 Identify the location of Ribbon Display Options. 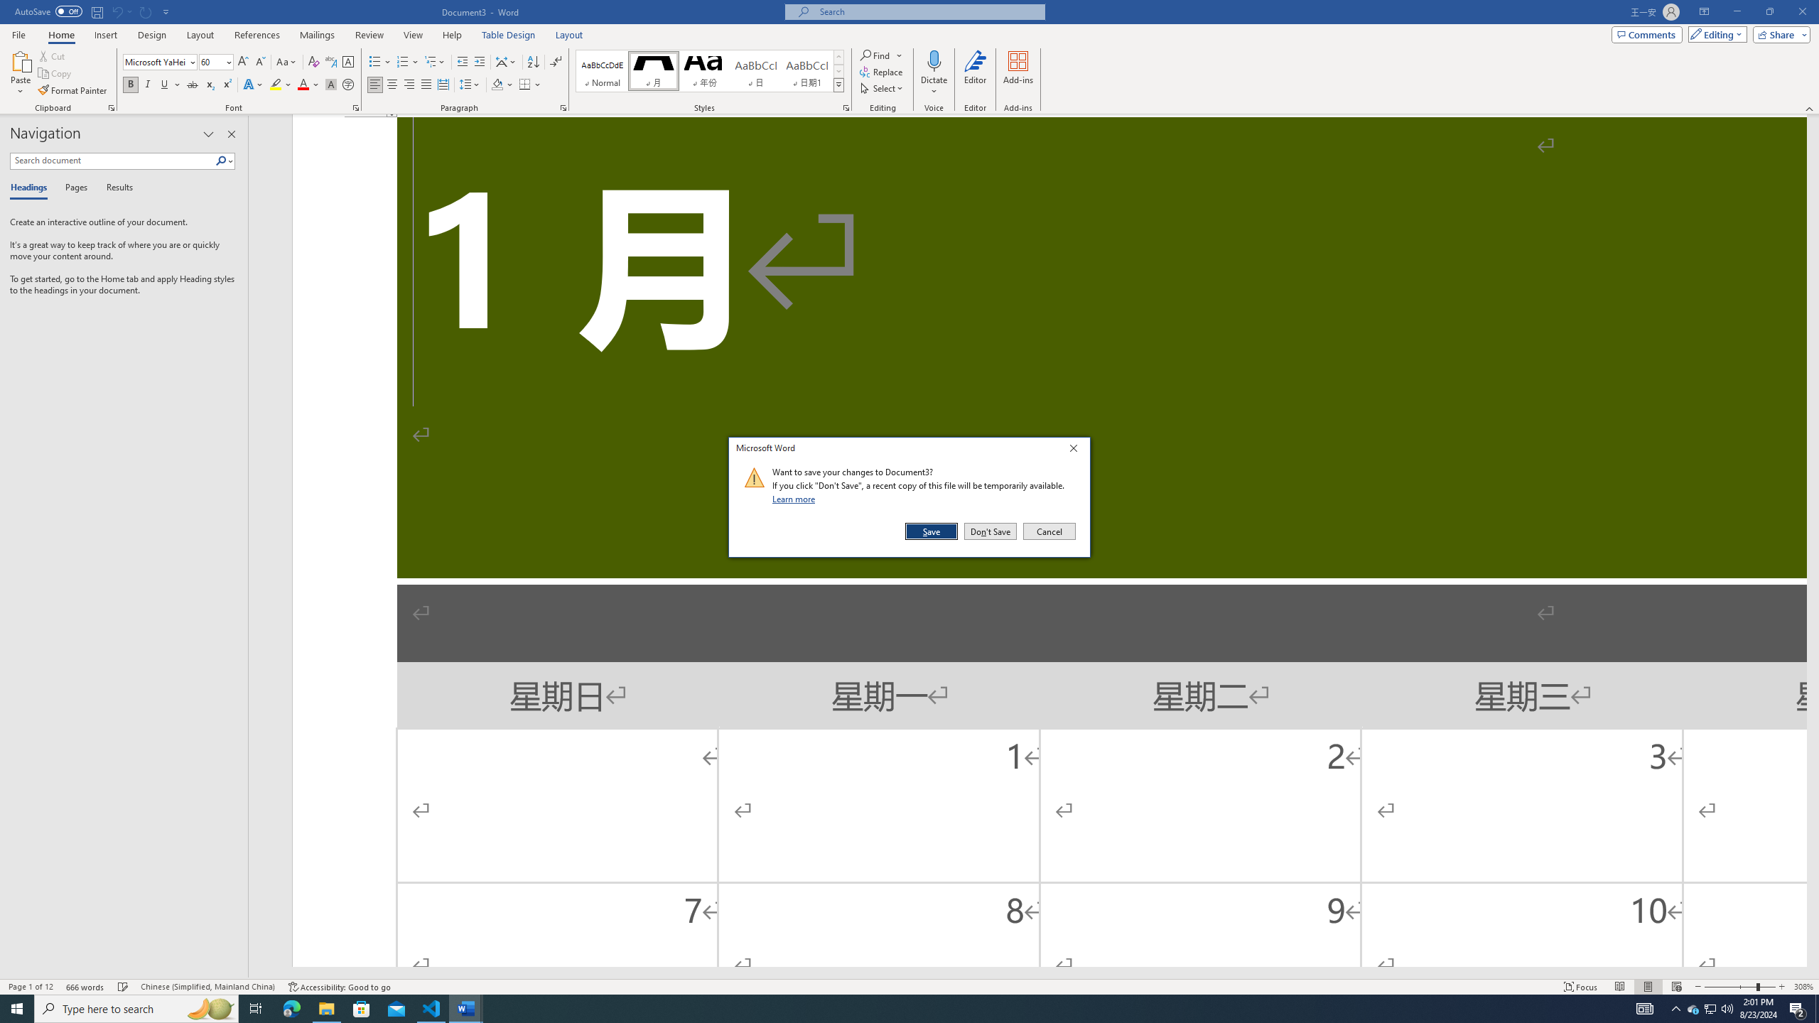
(1704, 12).